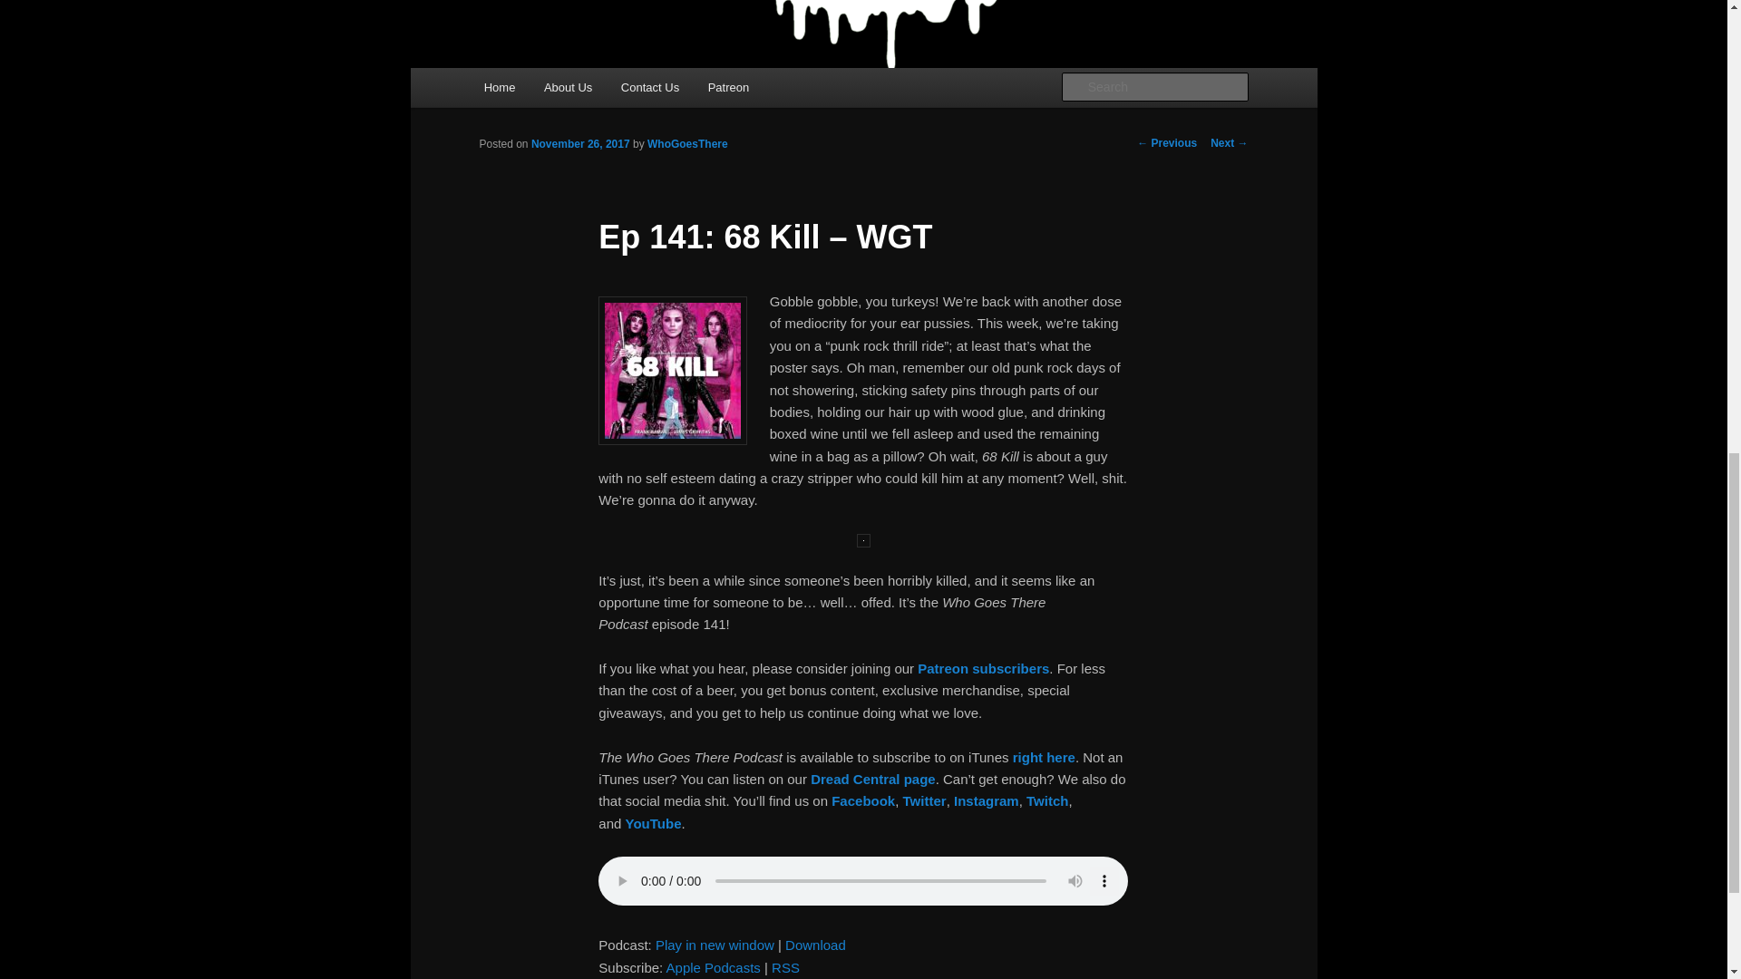 This screenshot has width=1741, height=979. I want to click on Patreon subscribers, so click(983, 669).